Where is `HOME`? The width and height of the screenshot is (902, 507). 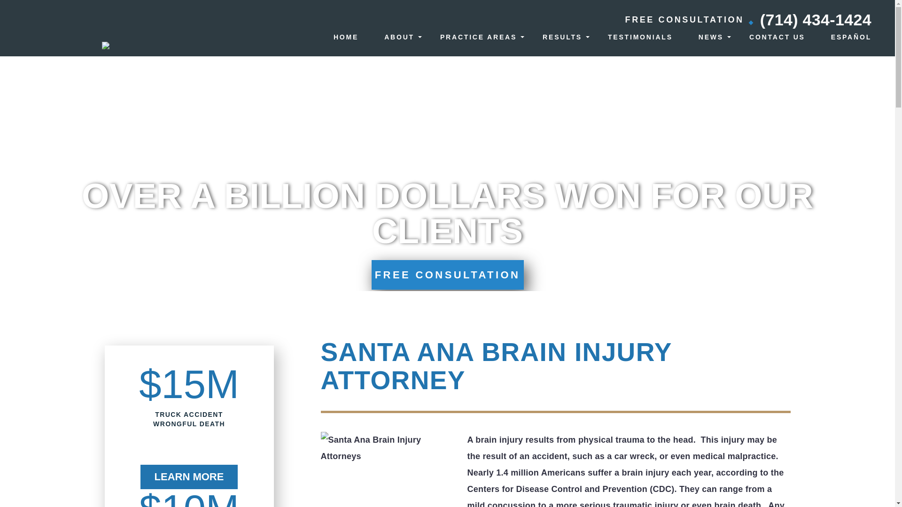 HOME is located at coordinates (346, 37).